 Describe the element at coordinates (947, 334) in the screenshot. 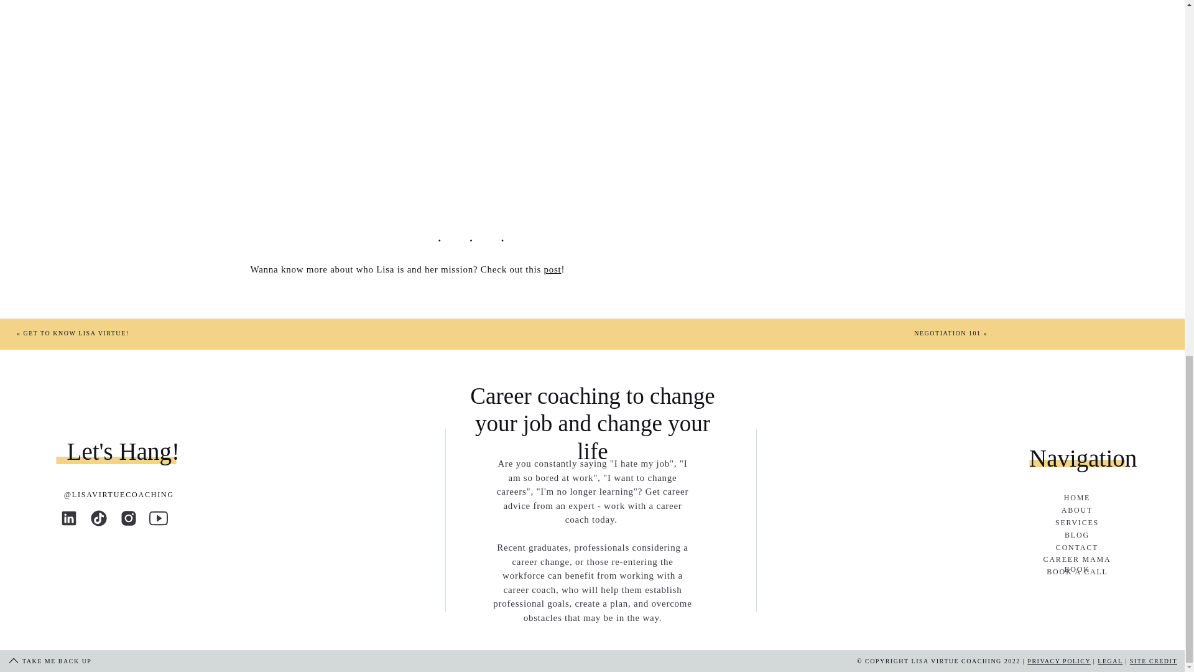

I see `NEGOTIATION 101` at that location.